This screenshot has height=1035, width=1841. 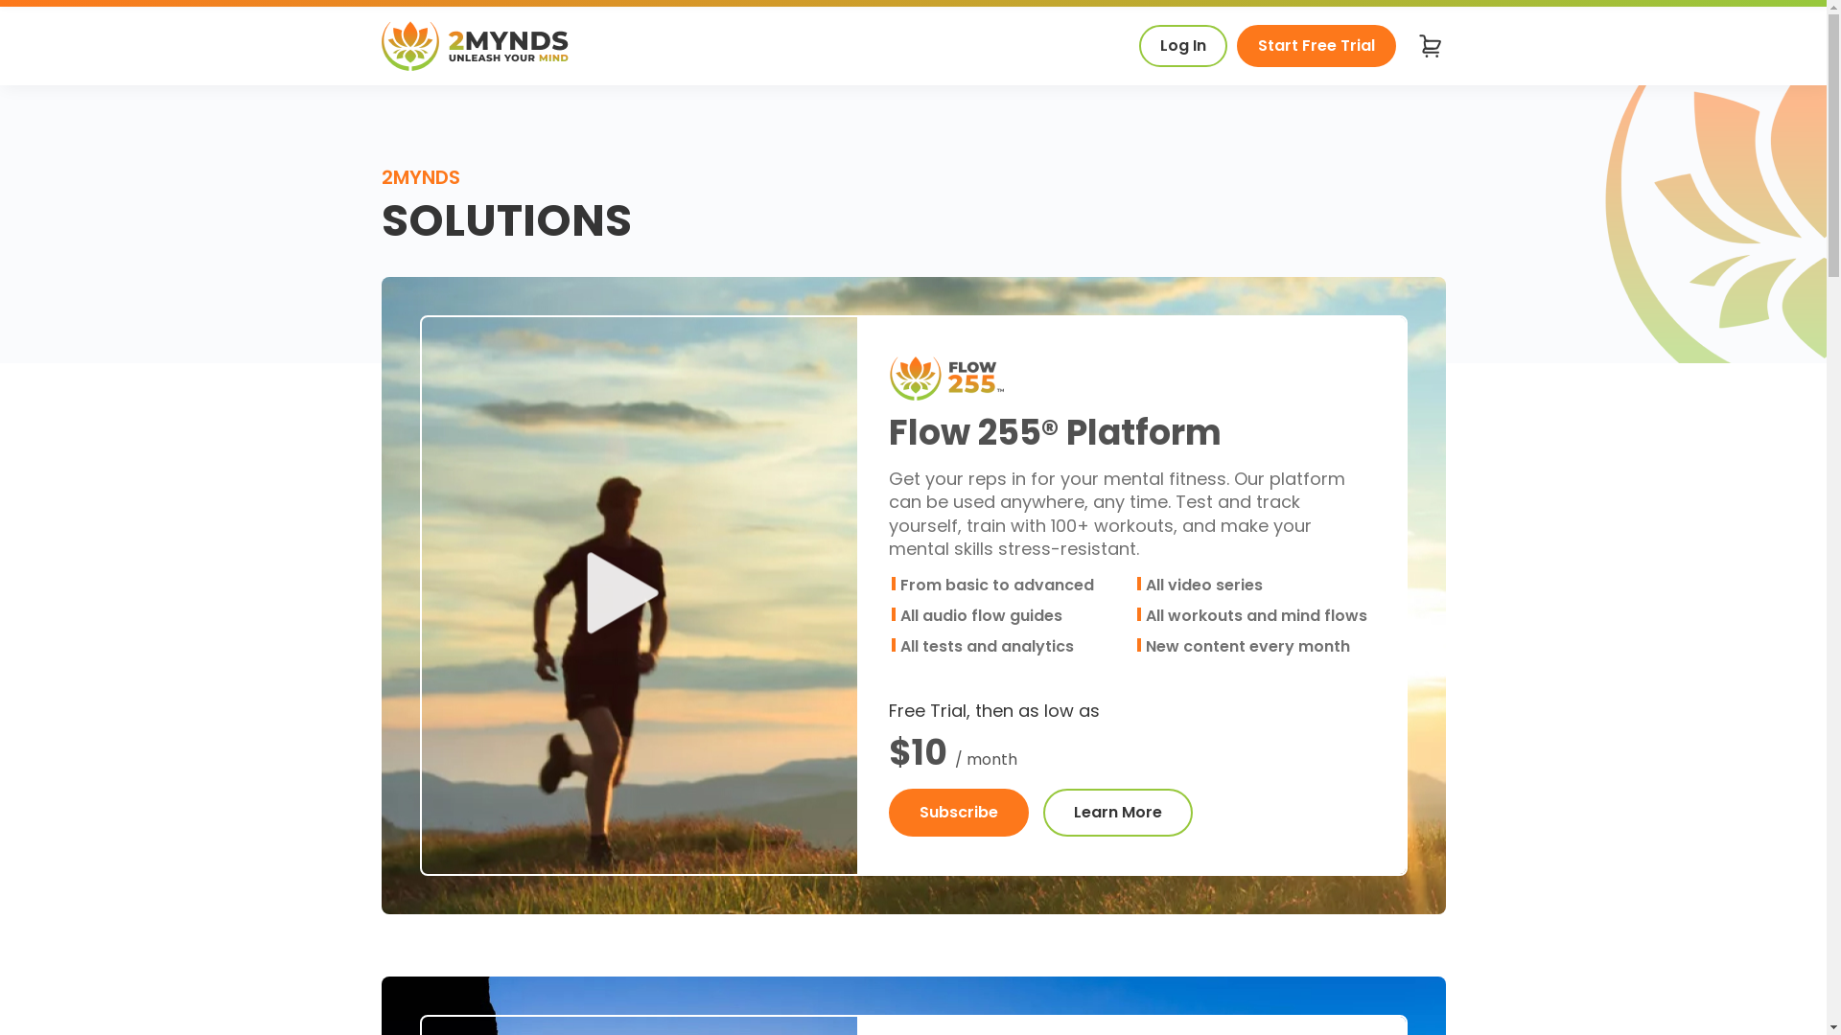 I want to click on Subscribe, so click(x=959, y=813).